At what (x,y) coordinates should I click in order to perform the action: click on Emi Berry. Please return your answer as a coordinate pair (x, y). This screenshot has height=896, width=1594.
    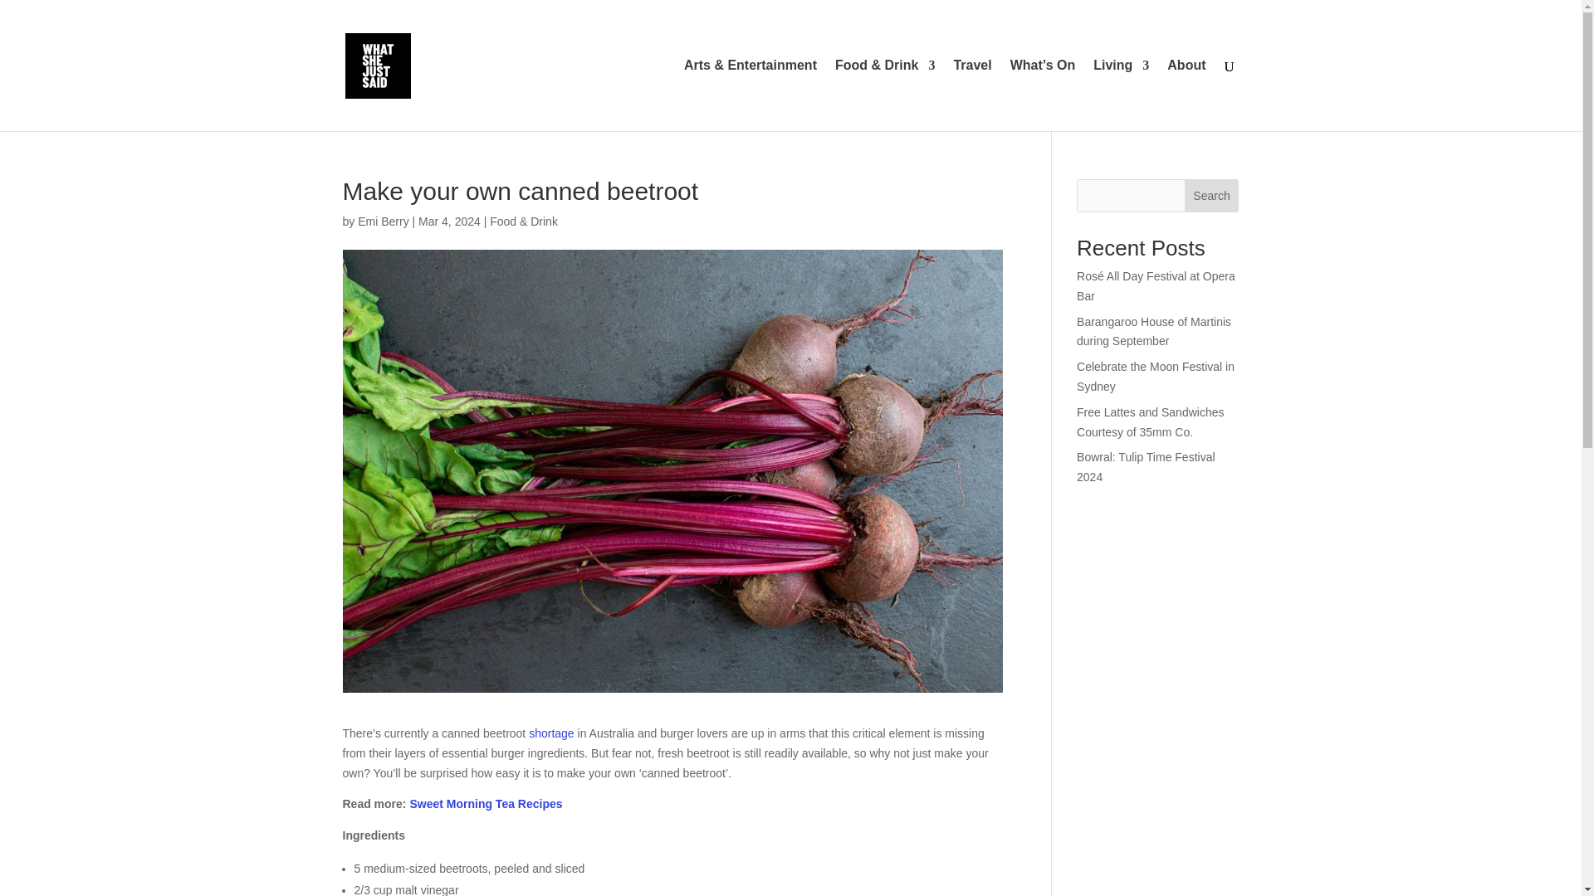
    Looking at the image, I should click on (382, 222).